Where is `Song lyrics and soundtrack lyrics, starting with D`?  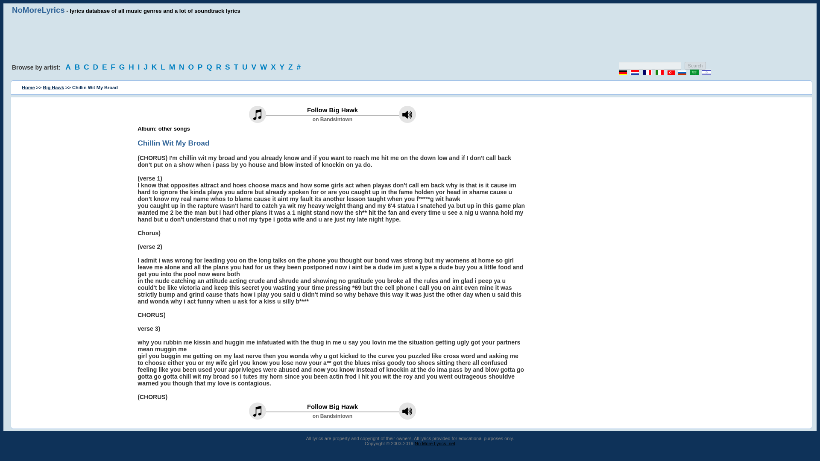 Song lyrics and soundtrack lyrics, starting with D is located at coordinates (96, 67).